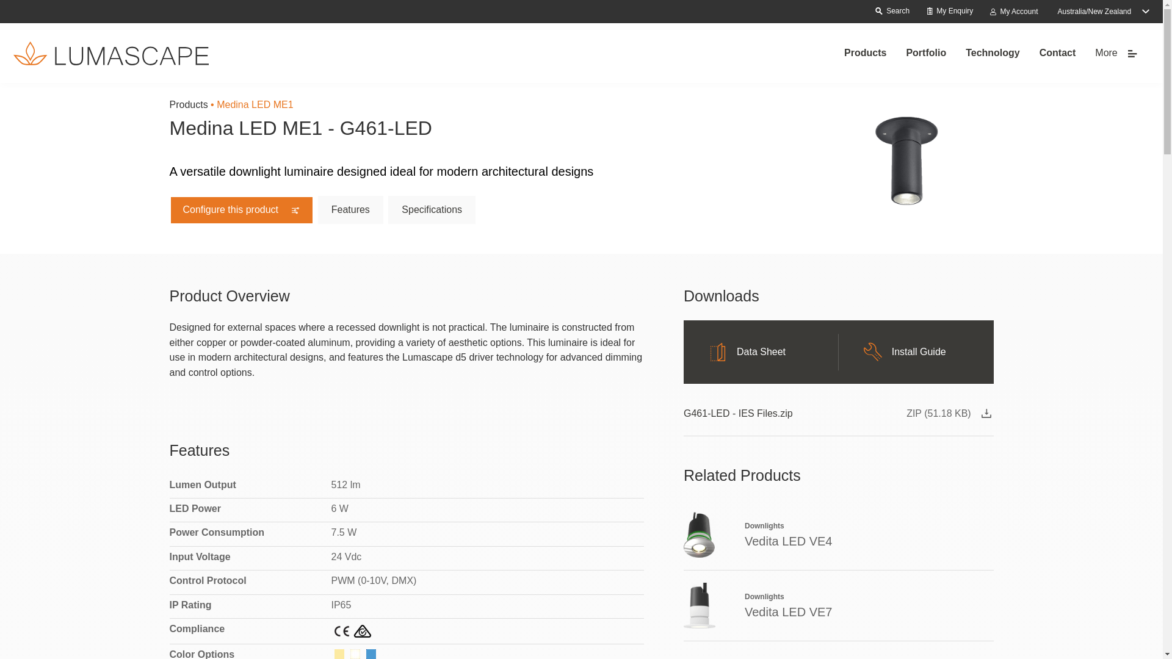 The width and height of the screenshot is (1172, 659). I want to click on Contact, so click(1058, 53).